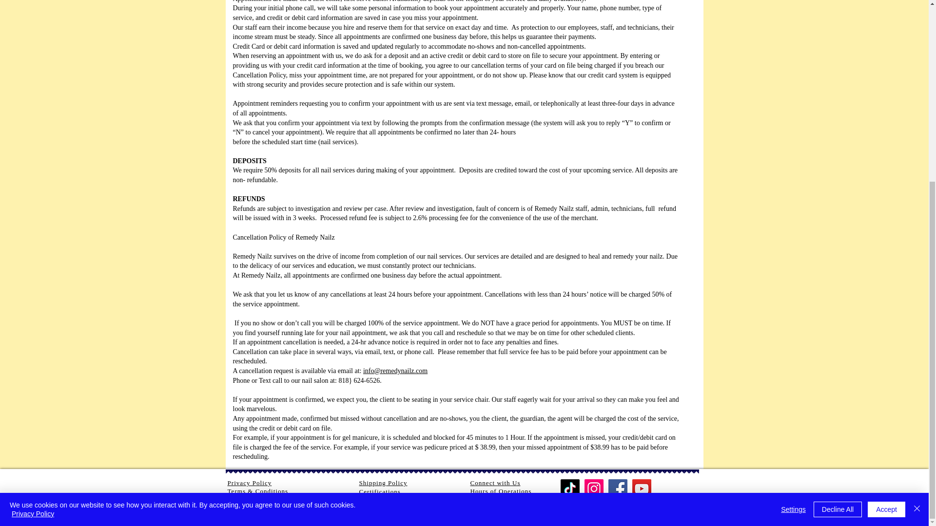 This screenshot has height=526, width=936. What do you see at coordinates (383, 483) in the screenshot?
I see `Shipping Policy` at bounding box center [383, 483].